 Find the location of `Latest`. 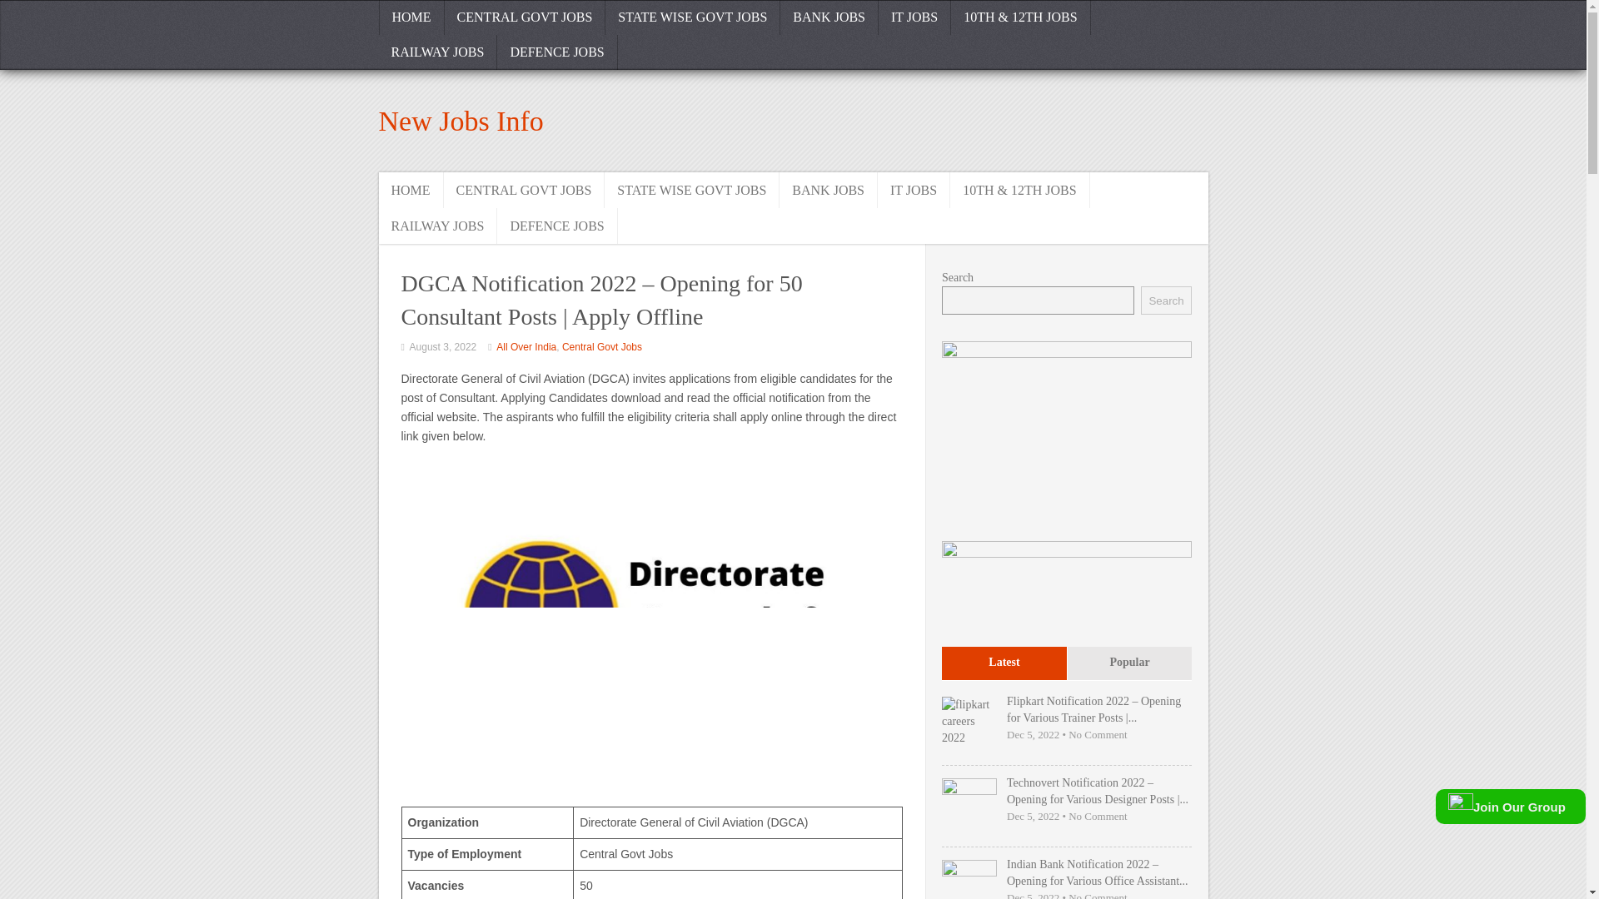

Latest is located at coordinates (1004, 663).